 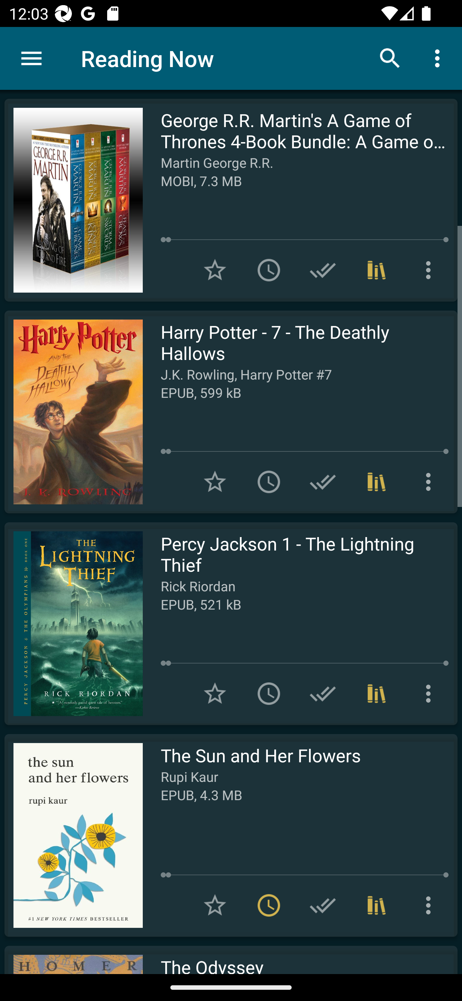 I want to click on More options, so click(x=431, y=481).